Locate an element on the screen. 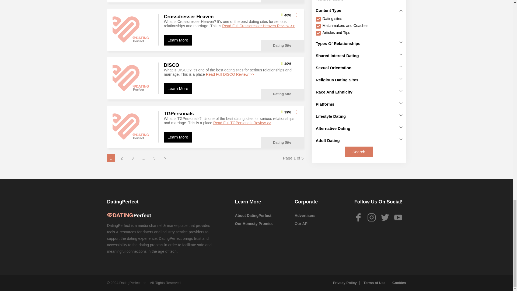 Image resolution: width=517 pixels, height=291 pixels. TGPersonals is located at coordinates (133, 127).